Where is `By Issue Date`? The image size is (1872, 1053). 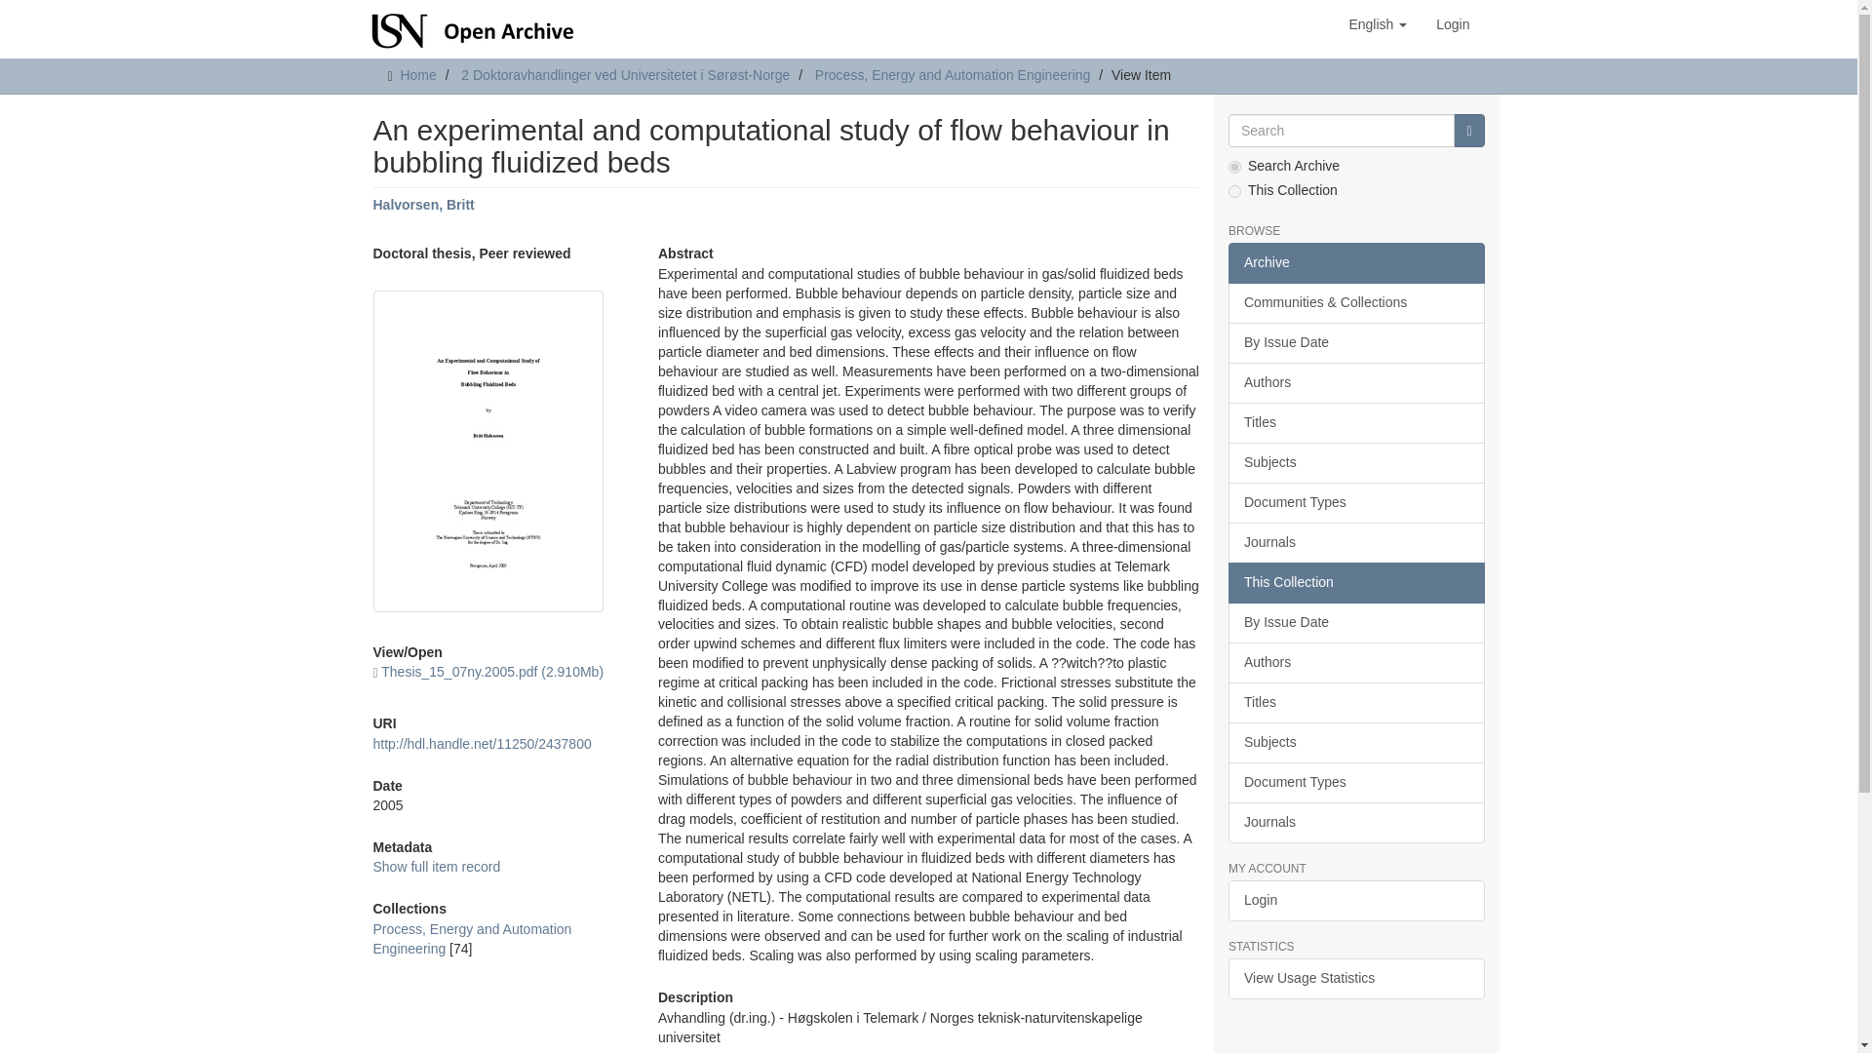
By Issue Date is located at coordinates (1355, 342).